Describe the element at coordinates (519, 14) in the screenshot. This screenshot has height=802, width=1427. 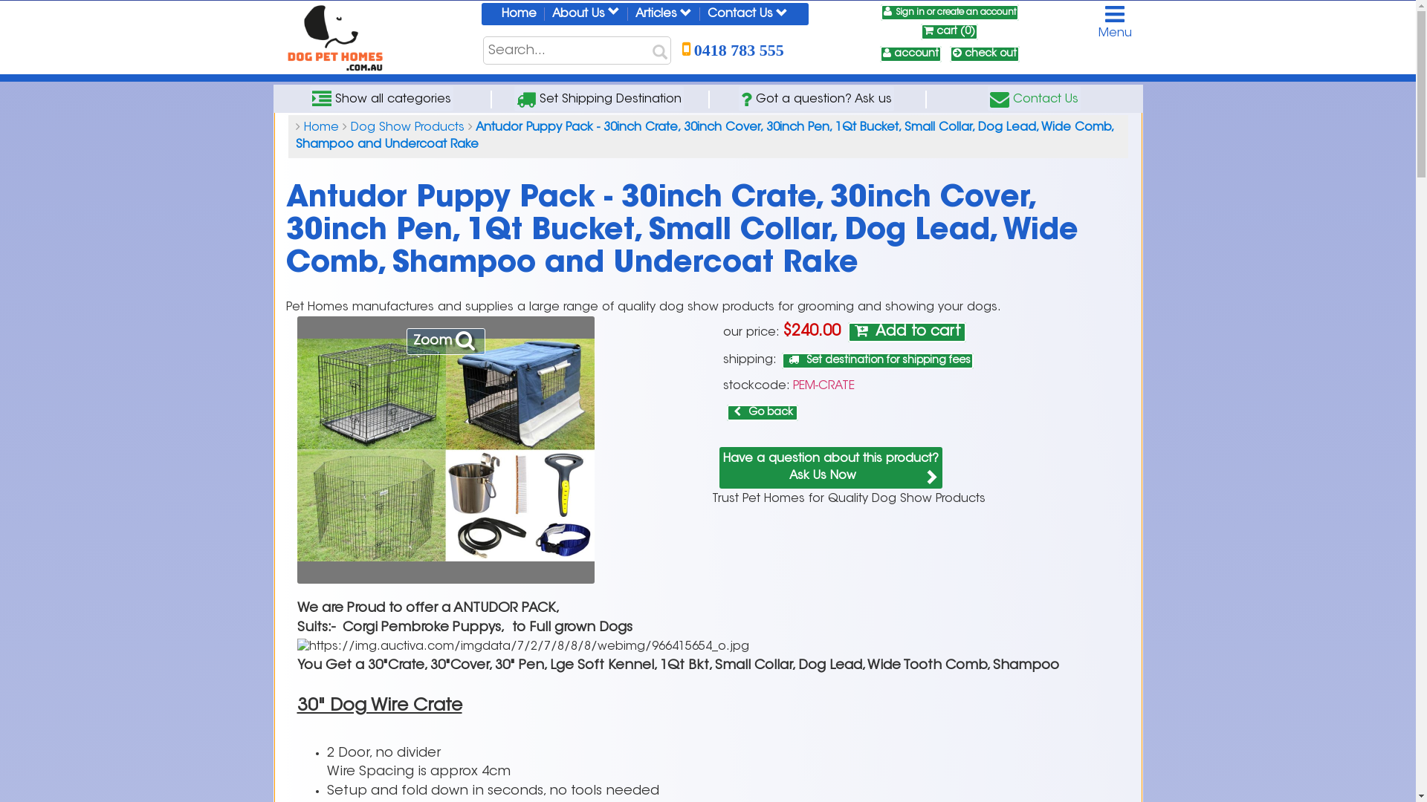
I see `Home` at that location.